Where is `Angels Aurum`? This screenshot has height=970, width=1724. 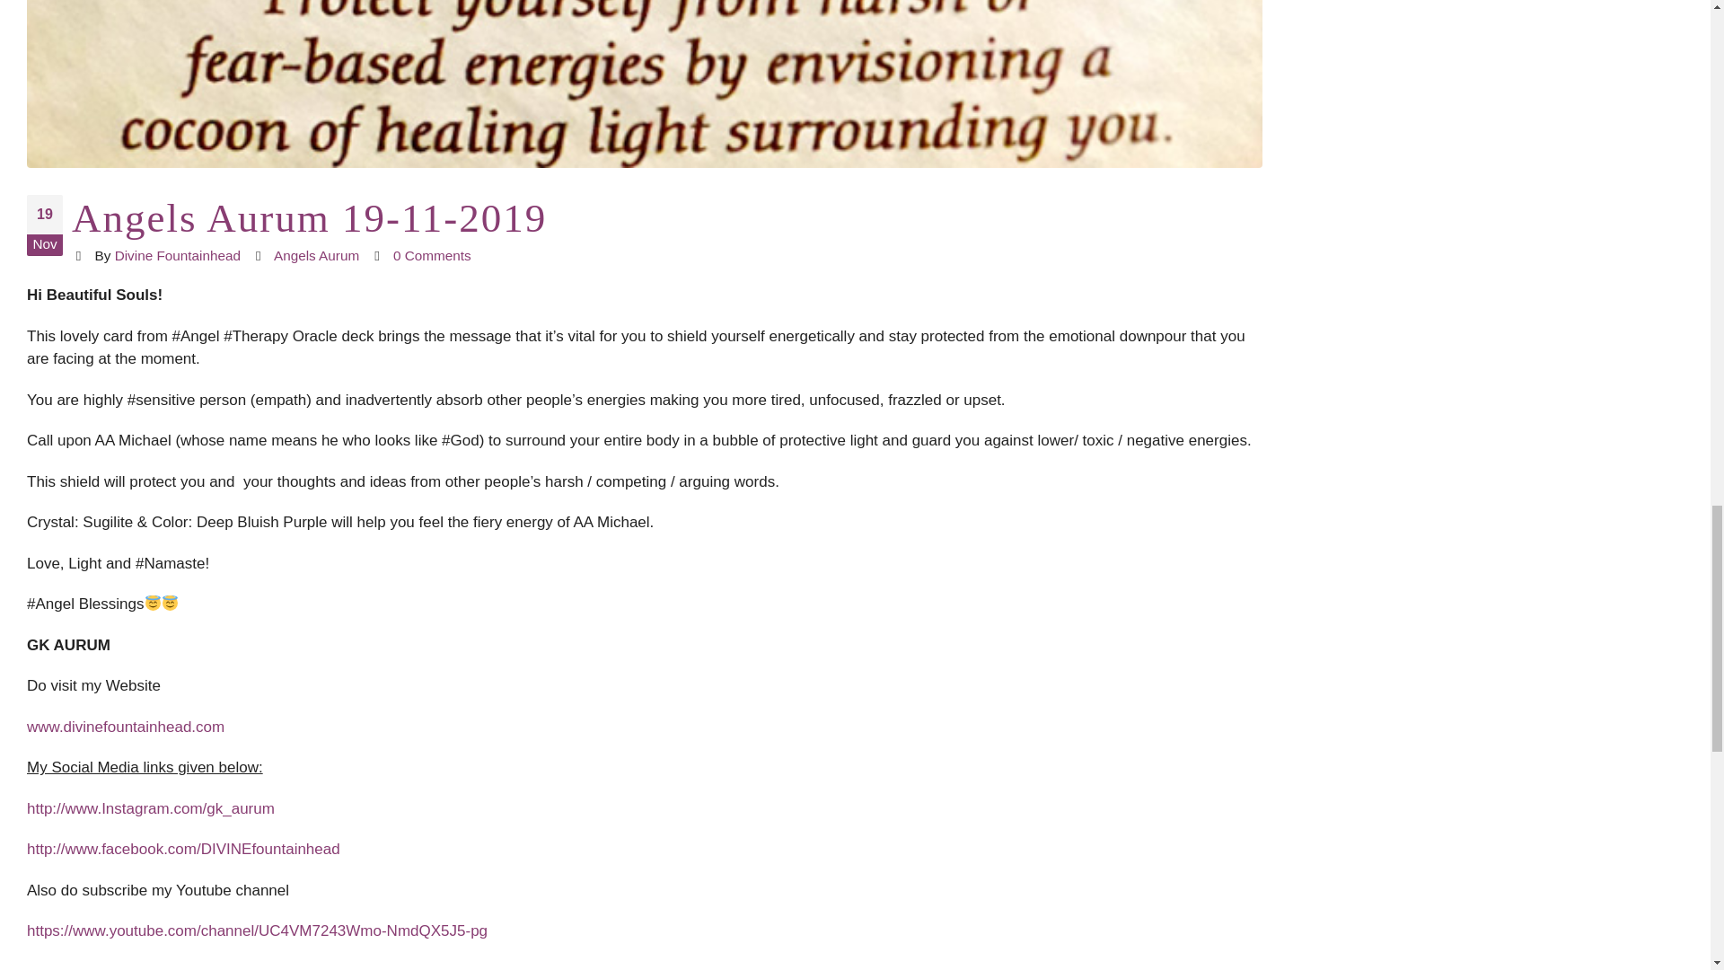 Angels Aurum is located at coordinates (316, 255).